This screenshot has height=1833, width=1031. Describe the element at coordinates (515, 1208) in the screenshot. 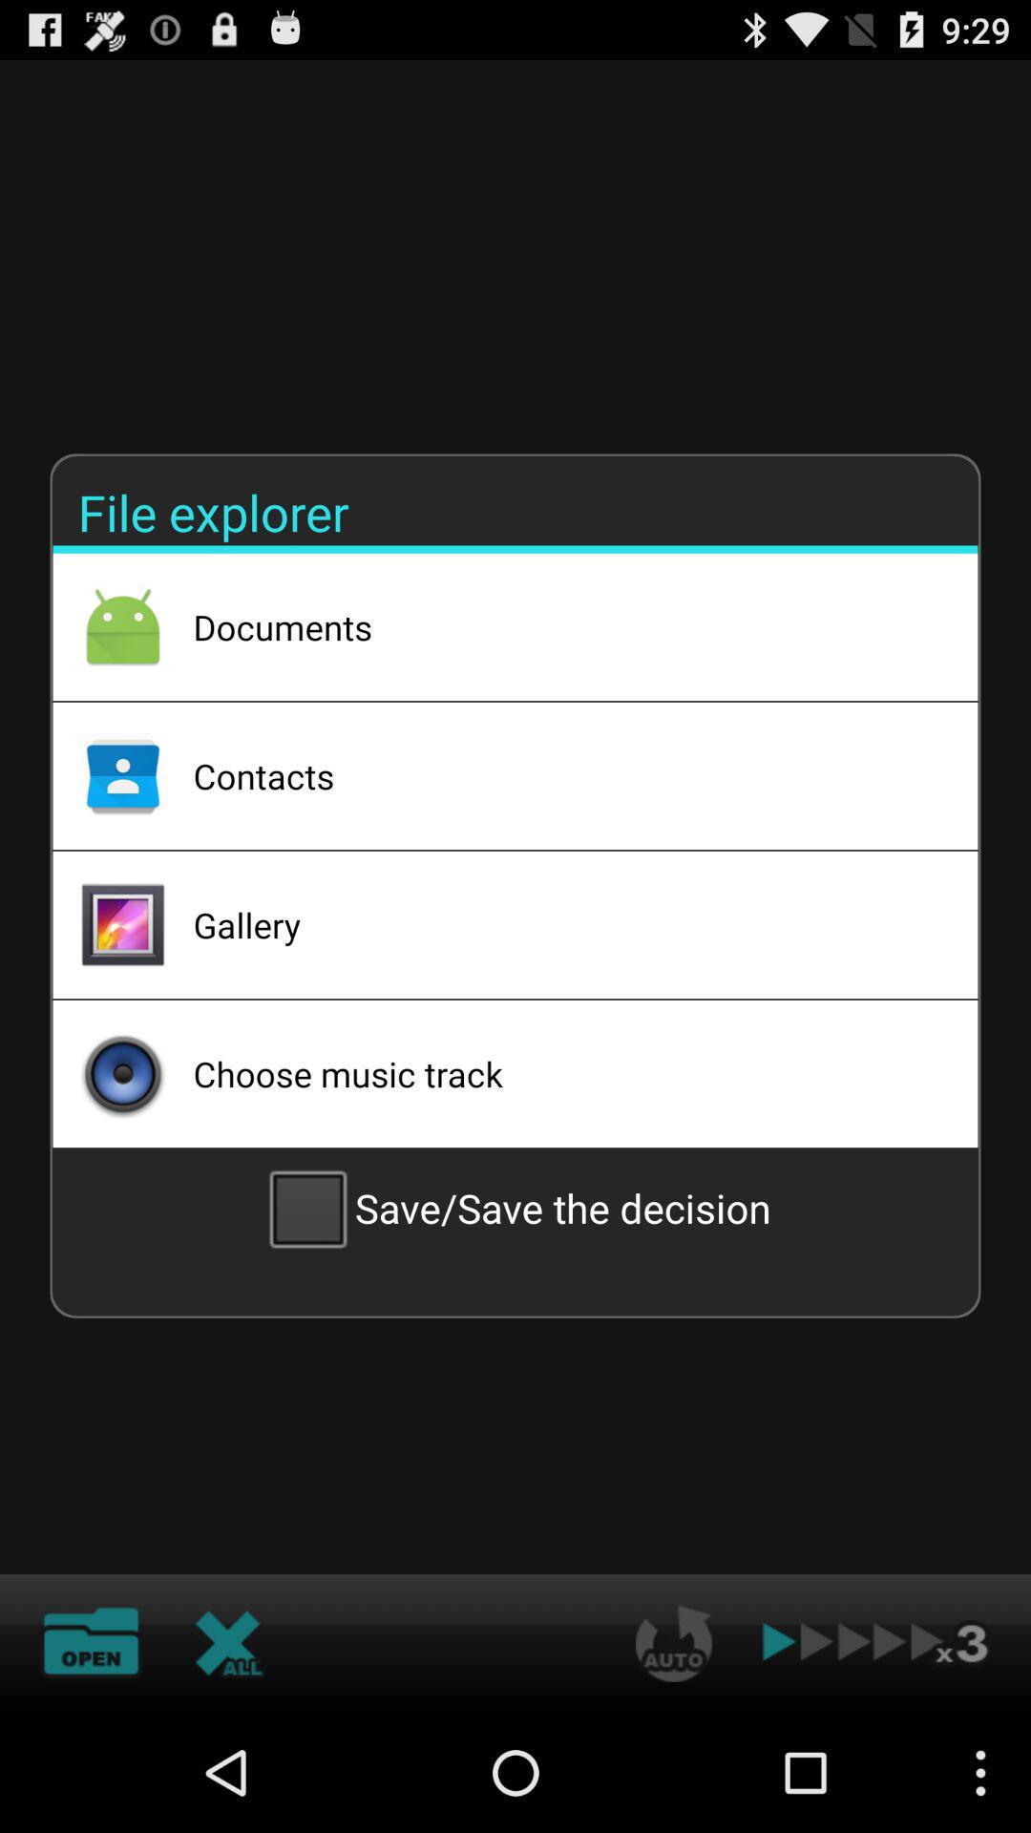

I see `press icon below the choose music track` at that location.